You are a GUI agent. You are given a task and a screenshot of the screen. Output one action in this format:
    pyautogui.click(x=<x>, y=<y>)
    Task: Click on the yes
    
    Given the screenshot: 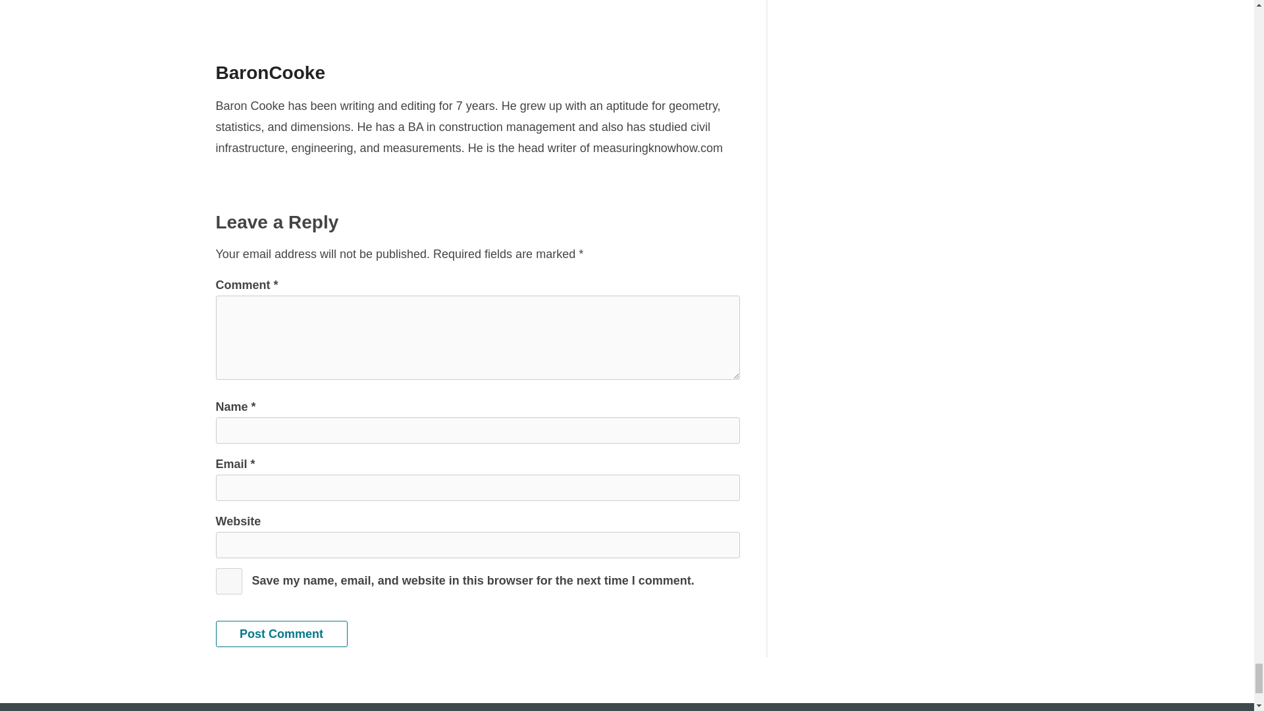 What is the action you would take?
    pyautogui.click(x=229, y=581)
    